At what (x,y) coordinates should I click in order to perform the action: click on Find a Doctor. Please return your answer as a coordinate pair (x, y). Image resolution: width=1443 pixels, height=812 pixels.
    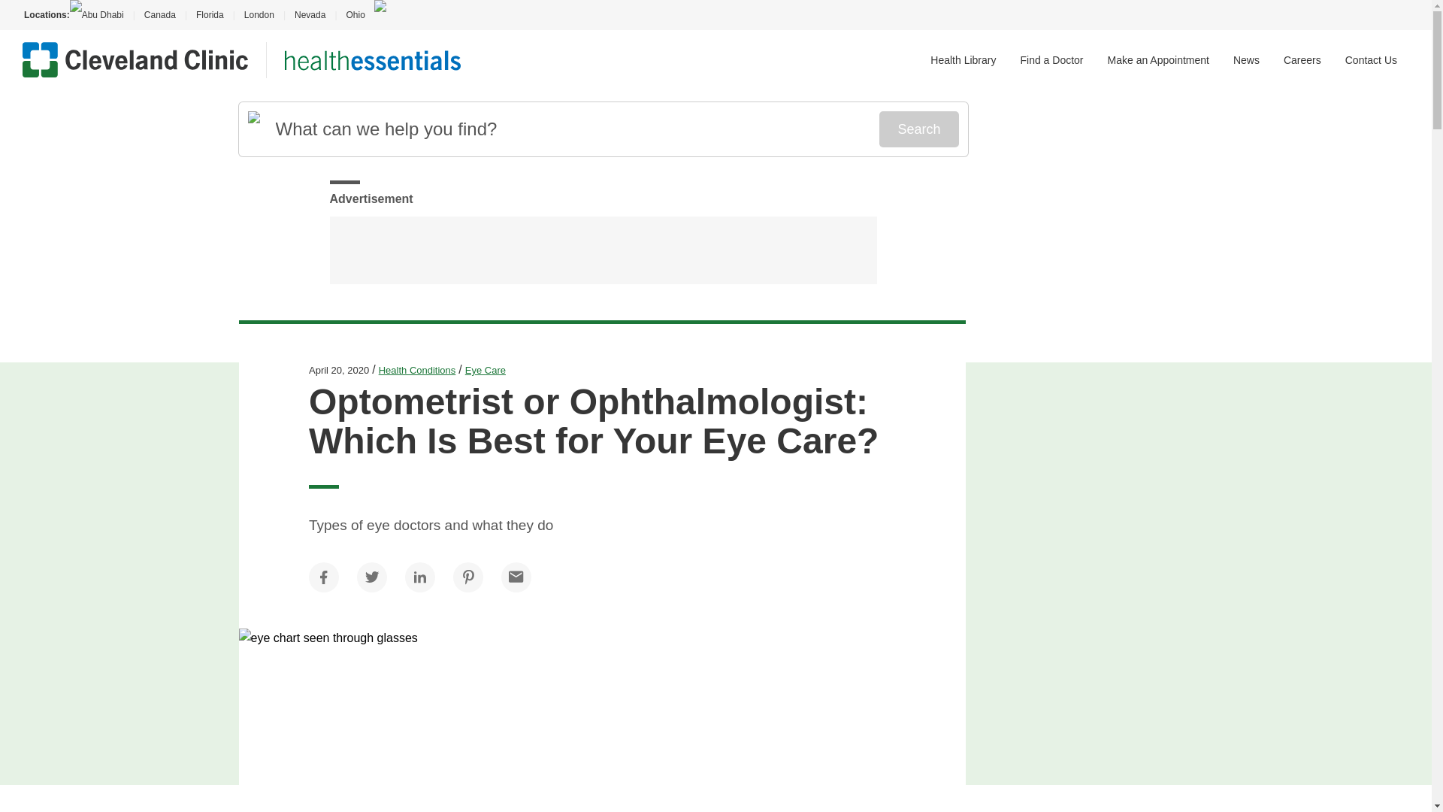
    Looking at the image, I should click on (1051, 60).